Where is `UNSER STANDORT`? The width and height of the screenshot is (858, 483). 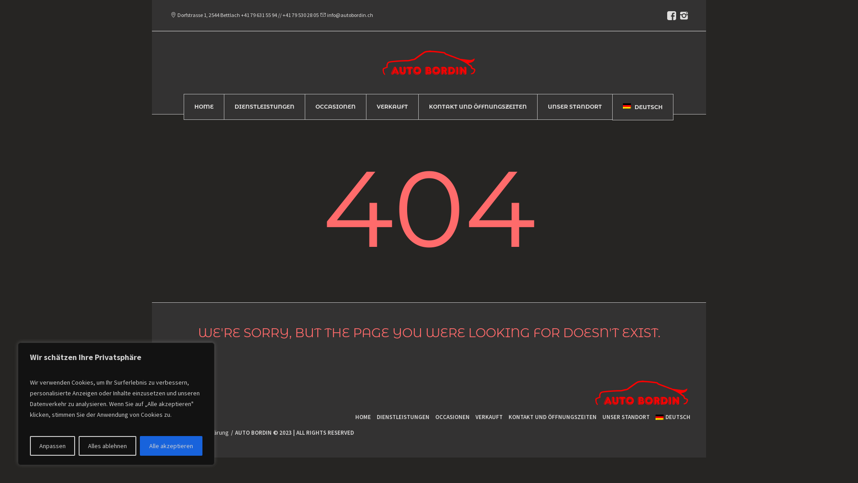
UNSER STANDORT is located at coordinates (575, 107).